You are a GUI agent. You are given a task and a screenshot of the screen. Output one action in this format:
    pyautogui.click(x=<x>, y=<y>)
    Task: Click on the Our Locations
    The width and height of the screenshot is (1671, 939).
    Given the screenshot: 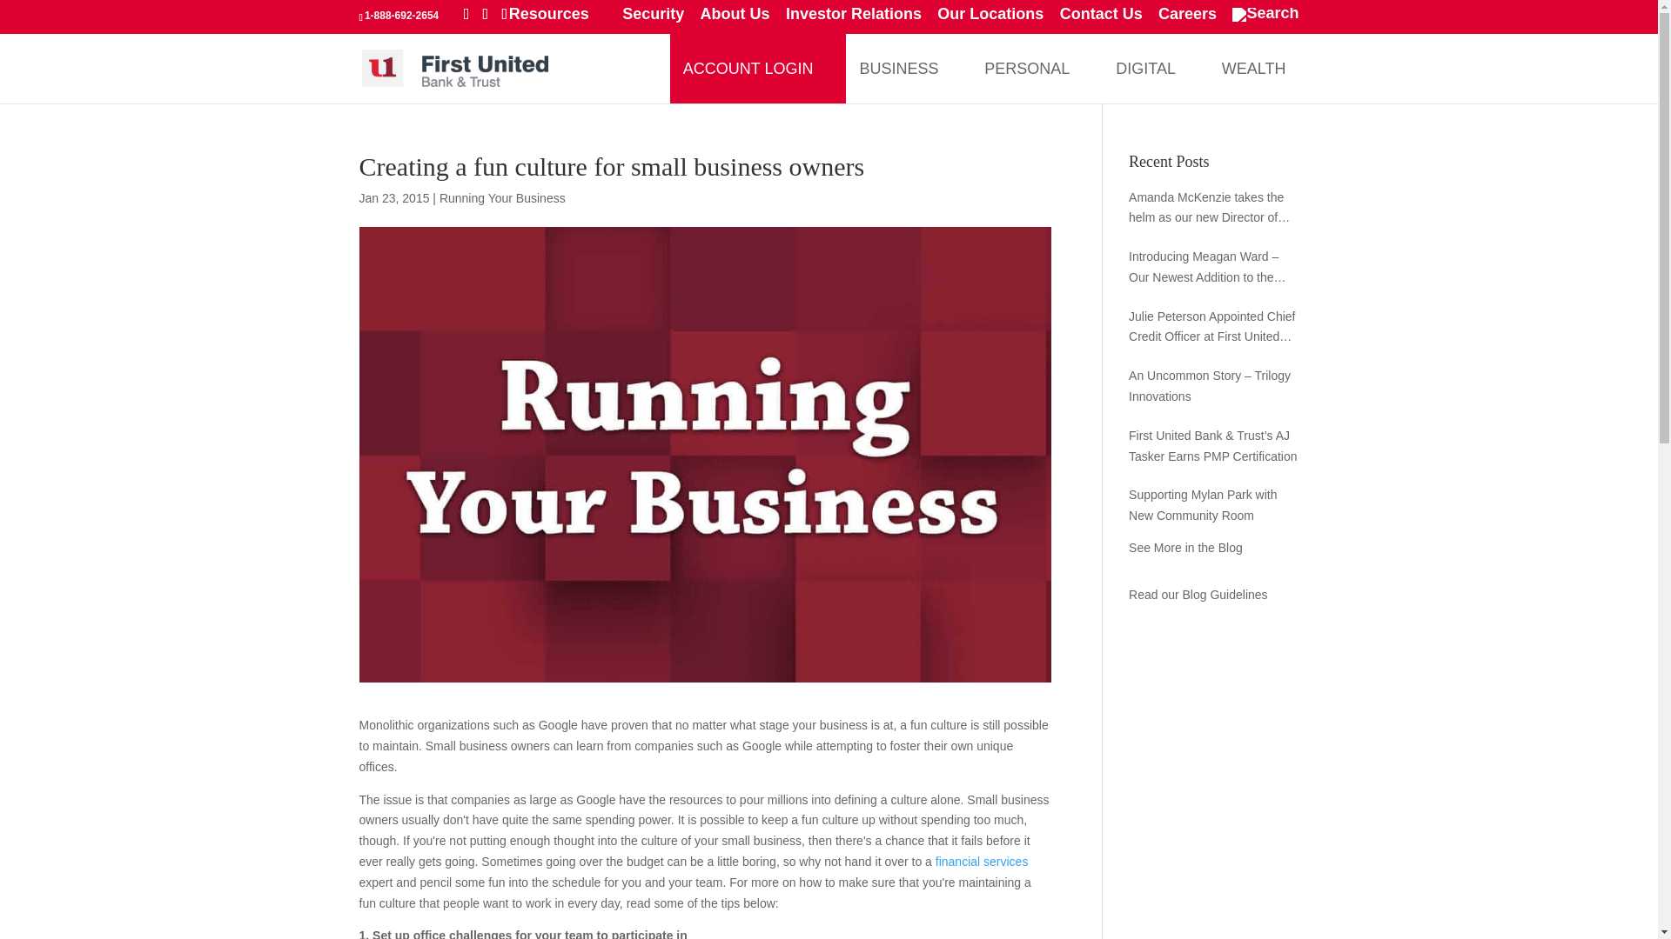 What is the action you would take?
    pyautogui.click(x=990, y=19)
    